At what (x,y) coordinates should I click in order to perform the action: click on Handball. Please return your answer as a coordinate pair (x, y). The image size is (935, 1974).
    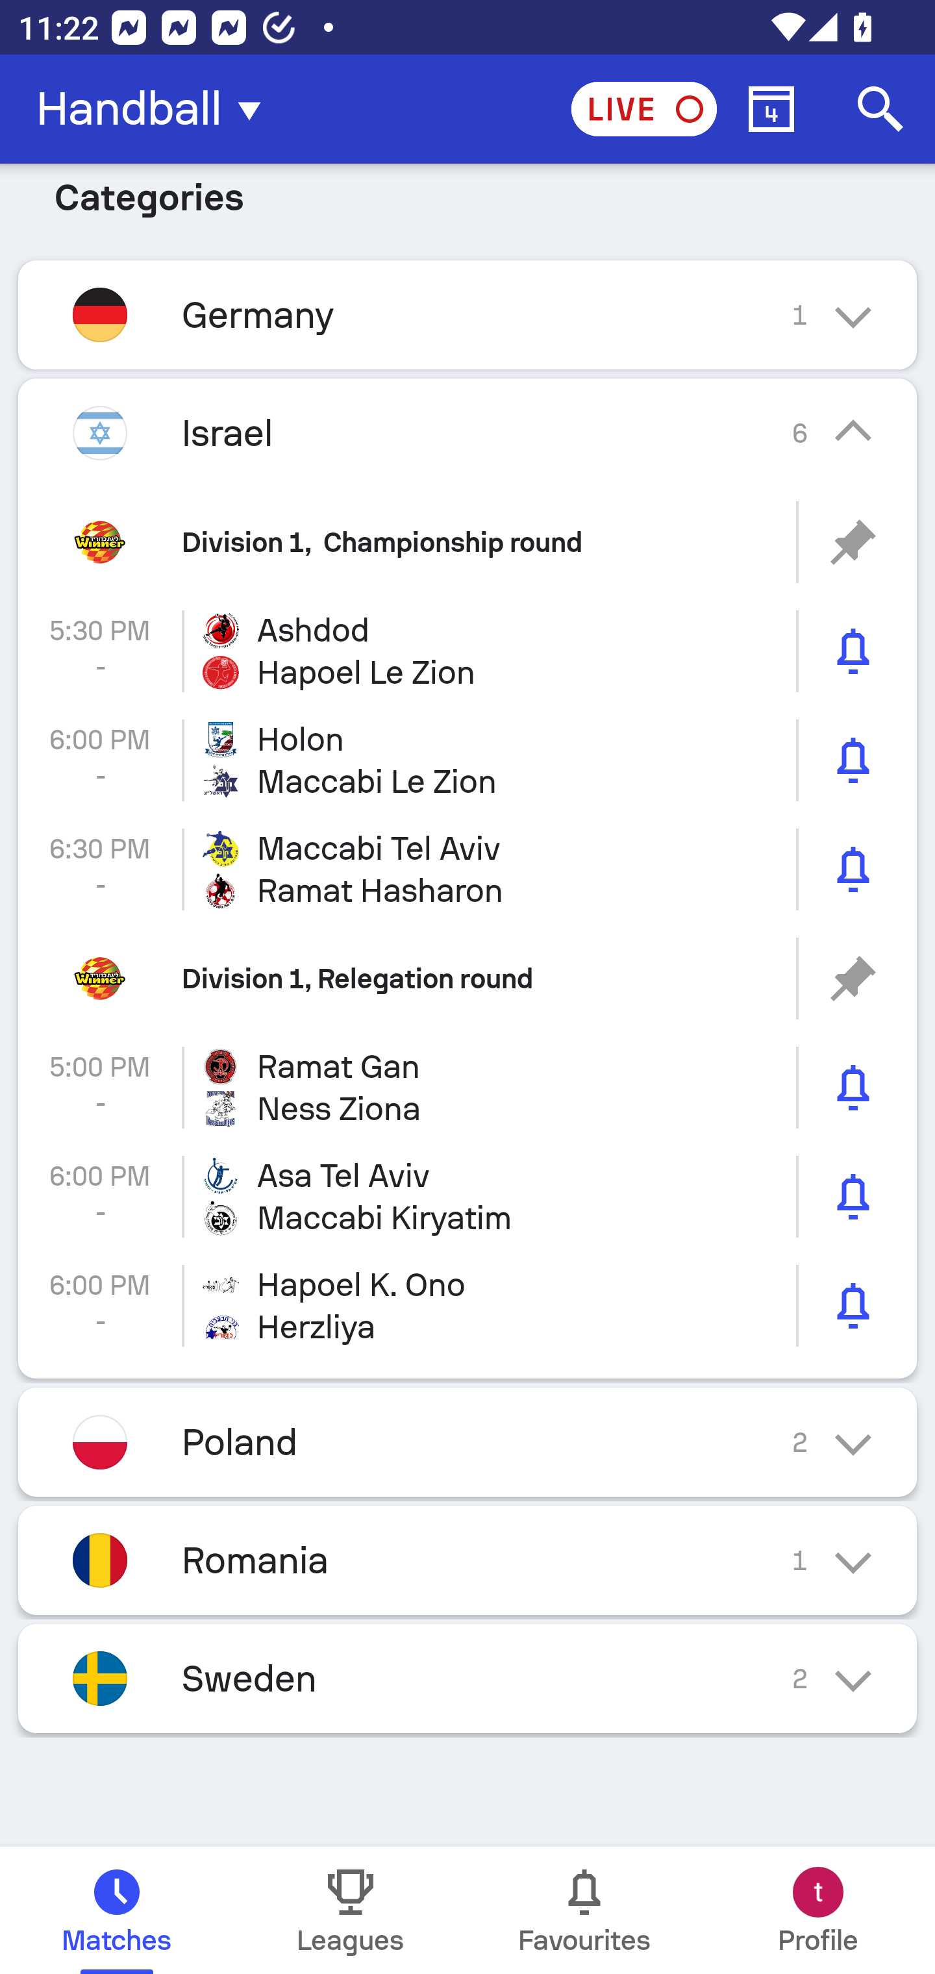
    Looking at the image, I should click on (156, 109).